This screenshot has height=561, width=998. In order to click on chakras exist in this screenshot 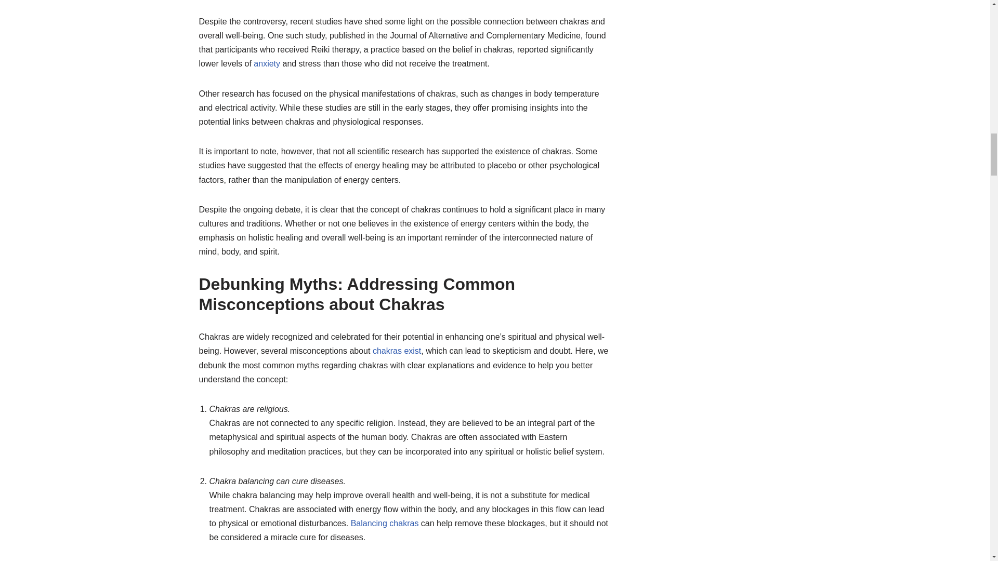, I will do `click(397, 351)`.